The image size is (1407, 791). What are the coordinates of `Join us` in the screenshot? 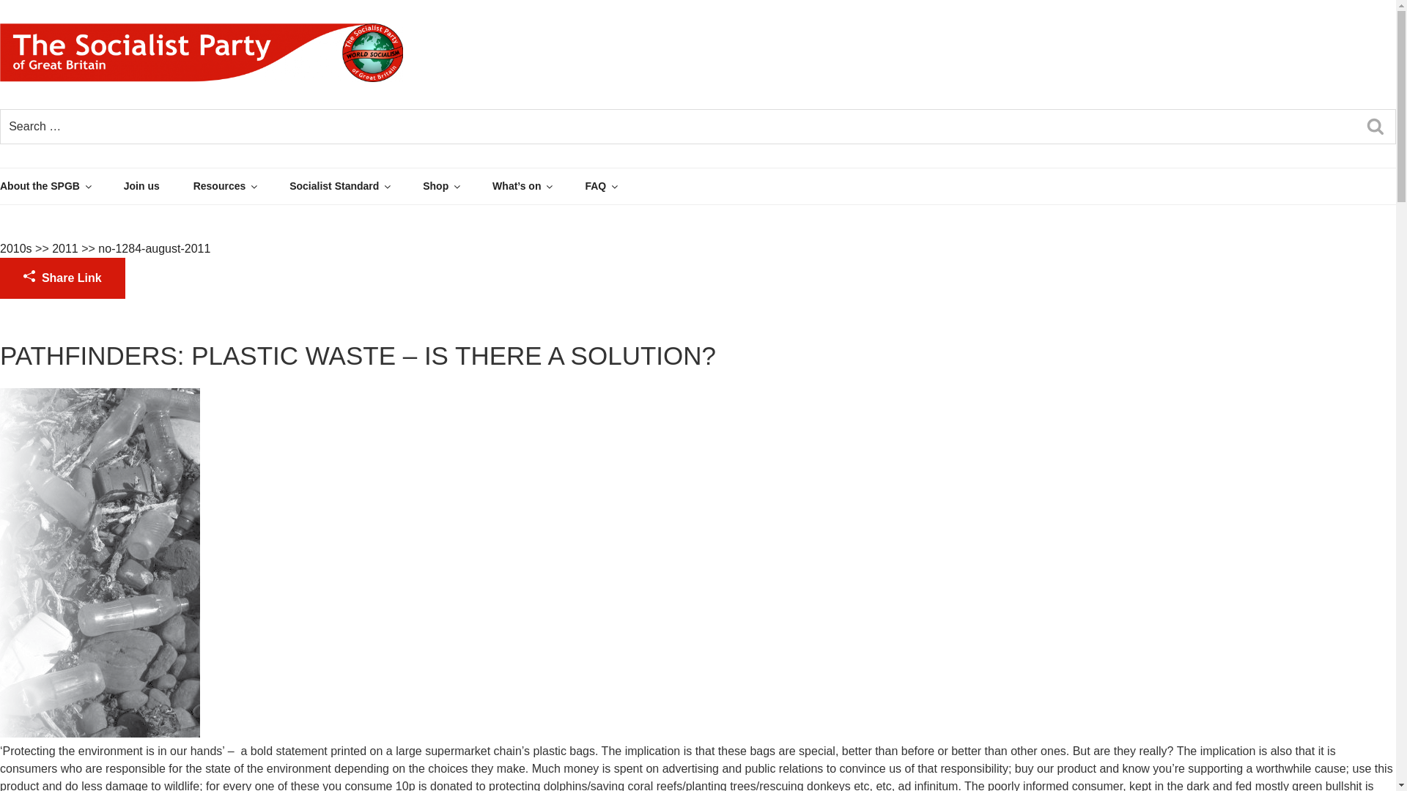 It's located at (157, 186).